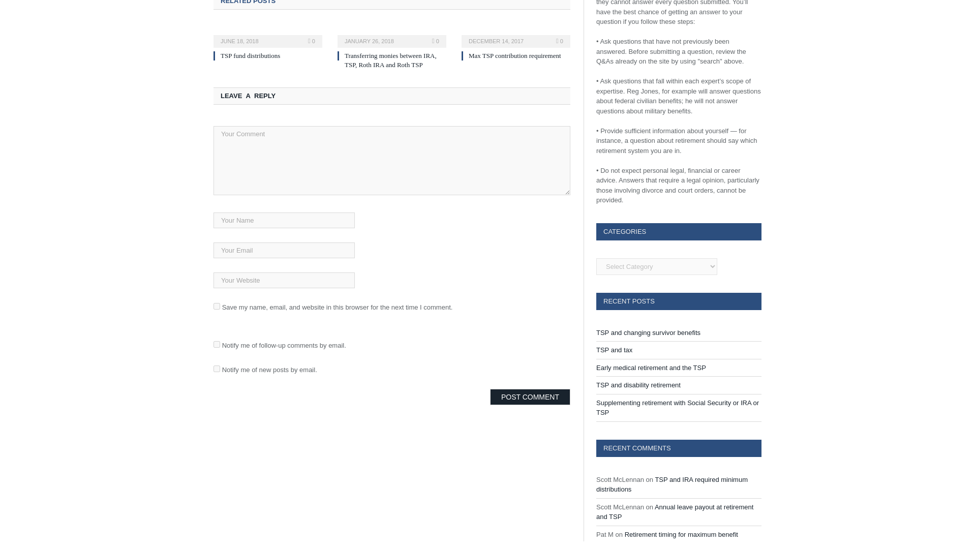 Image resolution: width=976 pixels, height=549 pixels. Describe the element at coordinates (217, 368) in the screenshot. I see `subscribe` at that location.